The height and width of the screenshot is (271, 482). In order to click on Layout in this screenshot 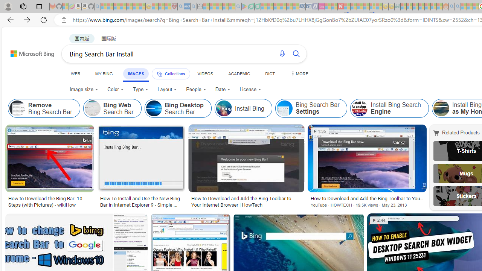, I will do `click(167, 90)`.